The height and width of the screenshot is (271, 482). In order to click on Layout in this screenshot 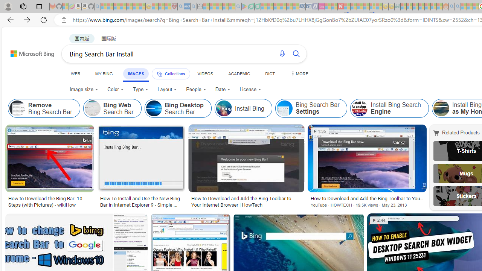, I will do `click(167, 90)`.